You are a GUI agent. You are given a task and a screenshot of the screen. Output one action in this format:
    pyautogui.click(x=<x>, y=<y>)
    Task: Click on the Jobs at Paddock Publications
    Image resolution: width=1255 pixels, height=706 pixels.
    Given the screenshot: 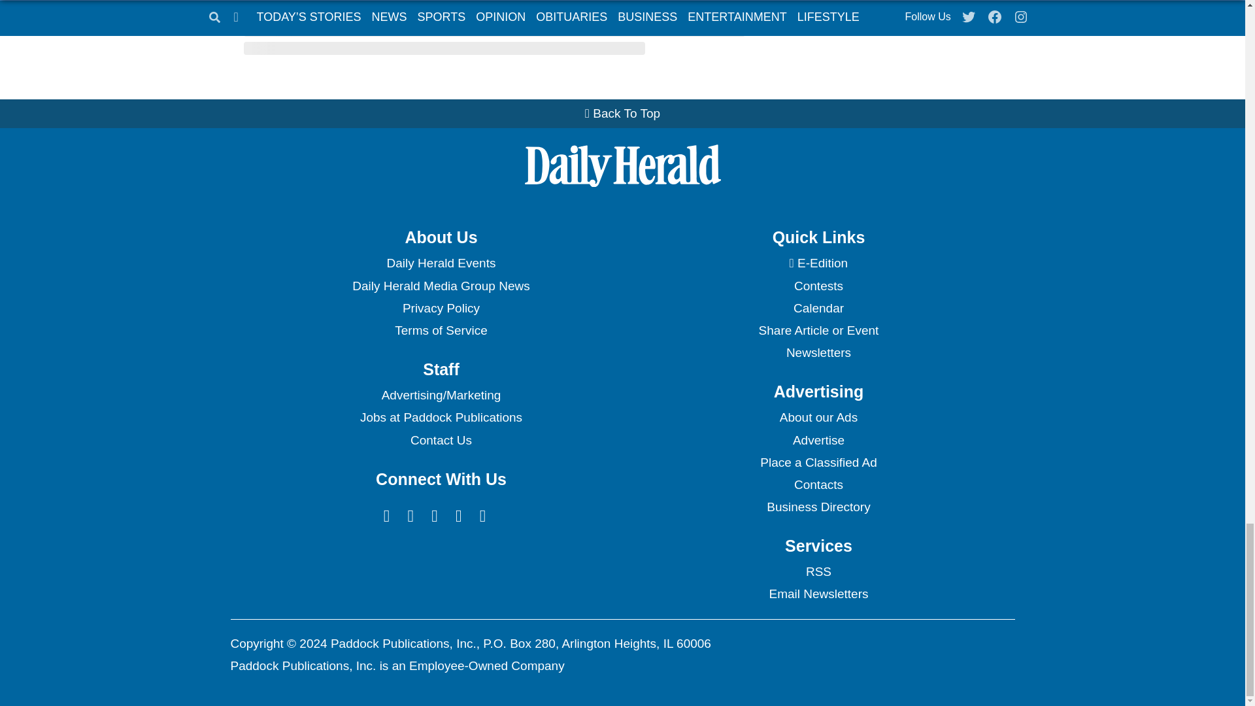 What is the action you would take?
    pyautogui.click(x=441, y=417)
    